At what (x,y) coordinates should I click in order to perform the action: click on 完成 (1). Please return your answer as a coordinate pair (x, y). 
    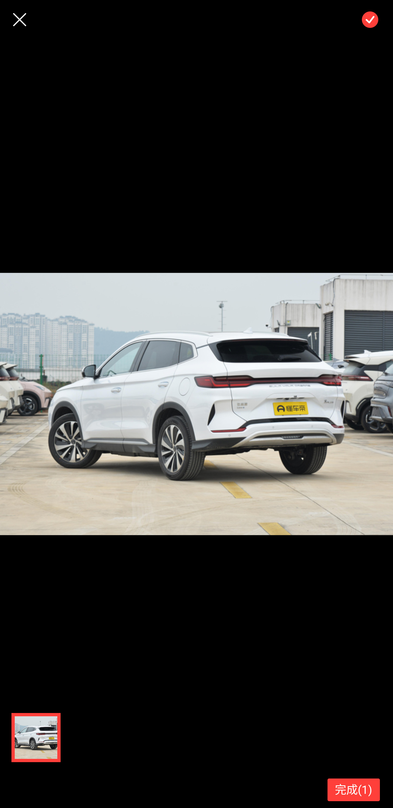
    Looking at the image, I should click on (354, 790).